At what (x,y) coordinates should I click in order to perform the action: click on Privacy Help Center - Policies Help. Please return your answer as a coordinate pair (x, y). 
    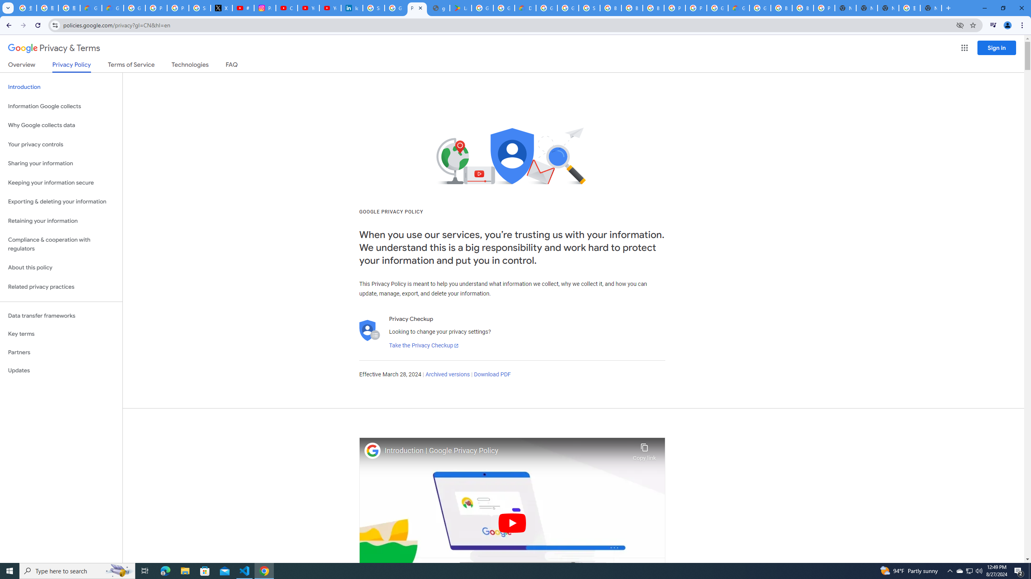
    Looking at the image, I should click on (178, 8).